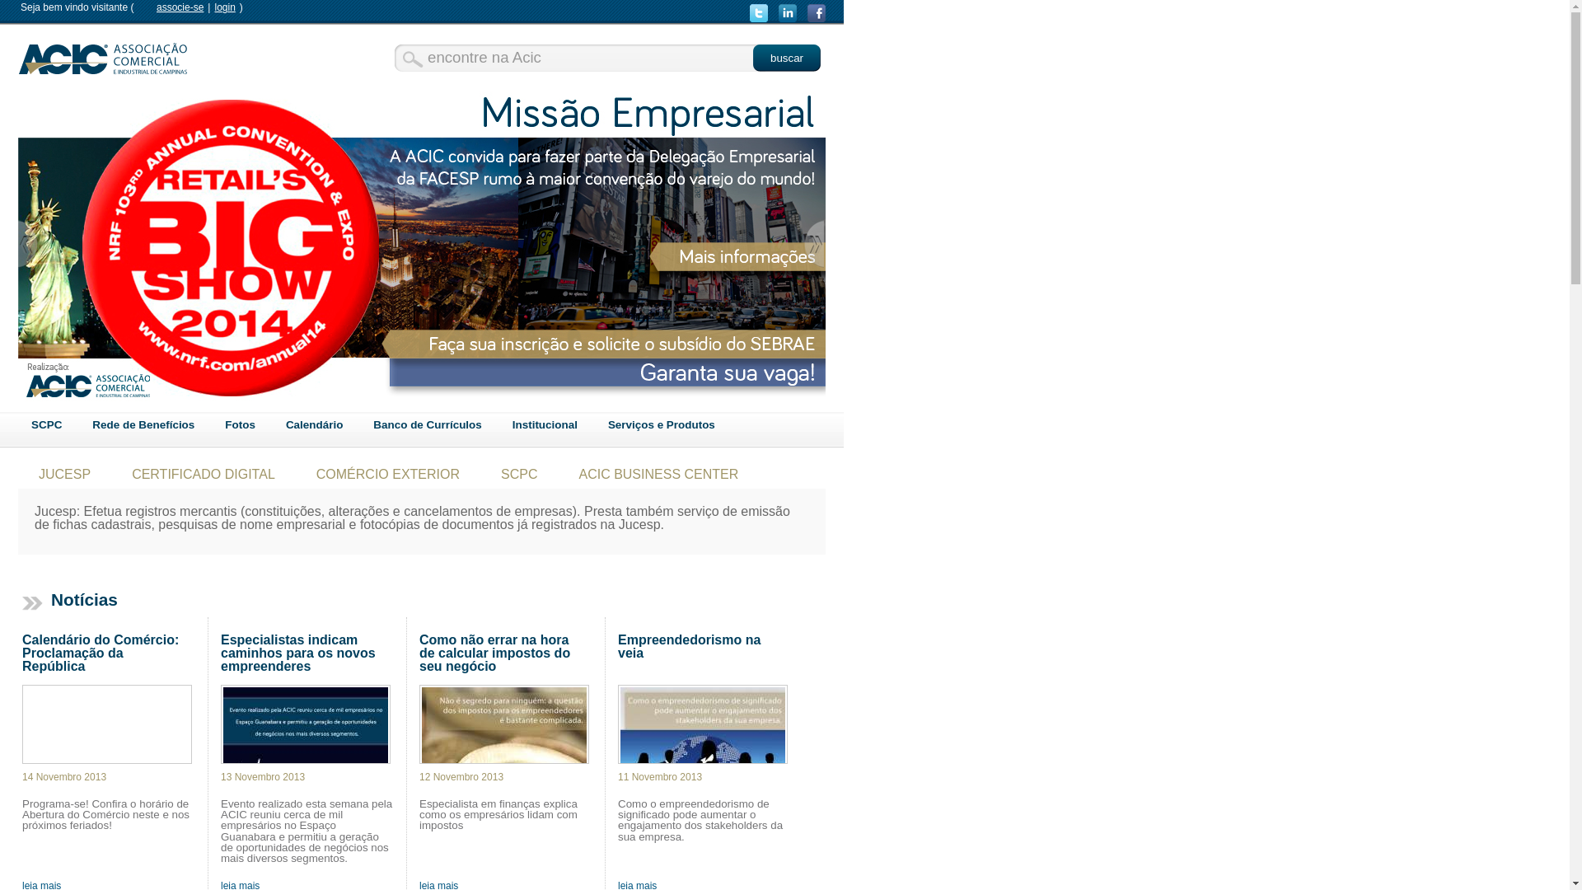 The image size is (1582, 890). Describe the element at coordinates (519, 475) in the screenshot. I see `SCPC` at that location.